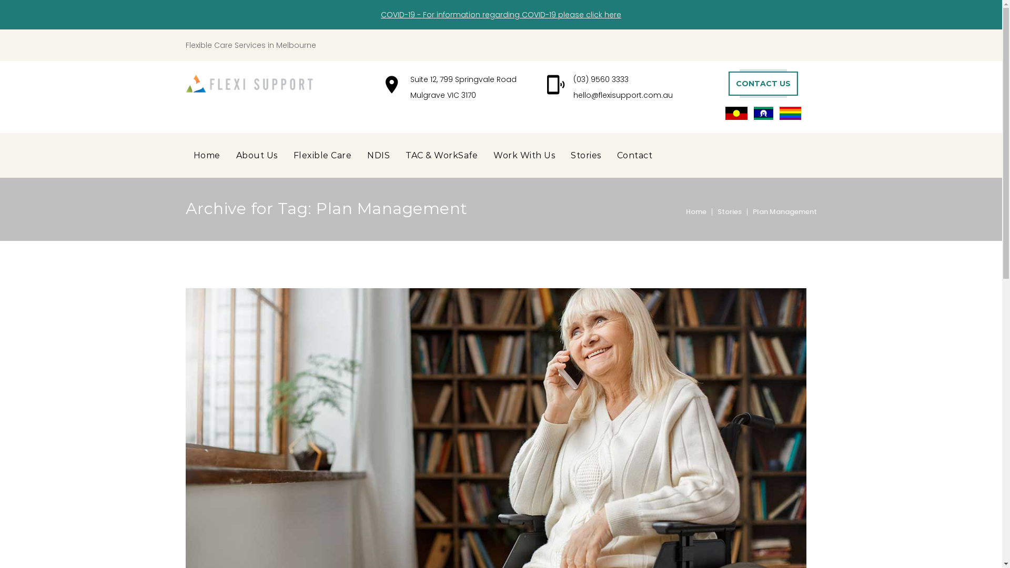  What do you see at coordinates (257, 156) in the screenshot?
I see `About Us` at bounding box center [257, 156].